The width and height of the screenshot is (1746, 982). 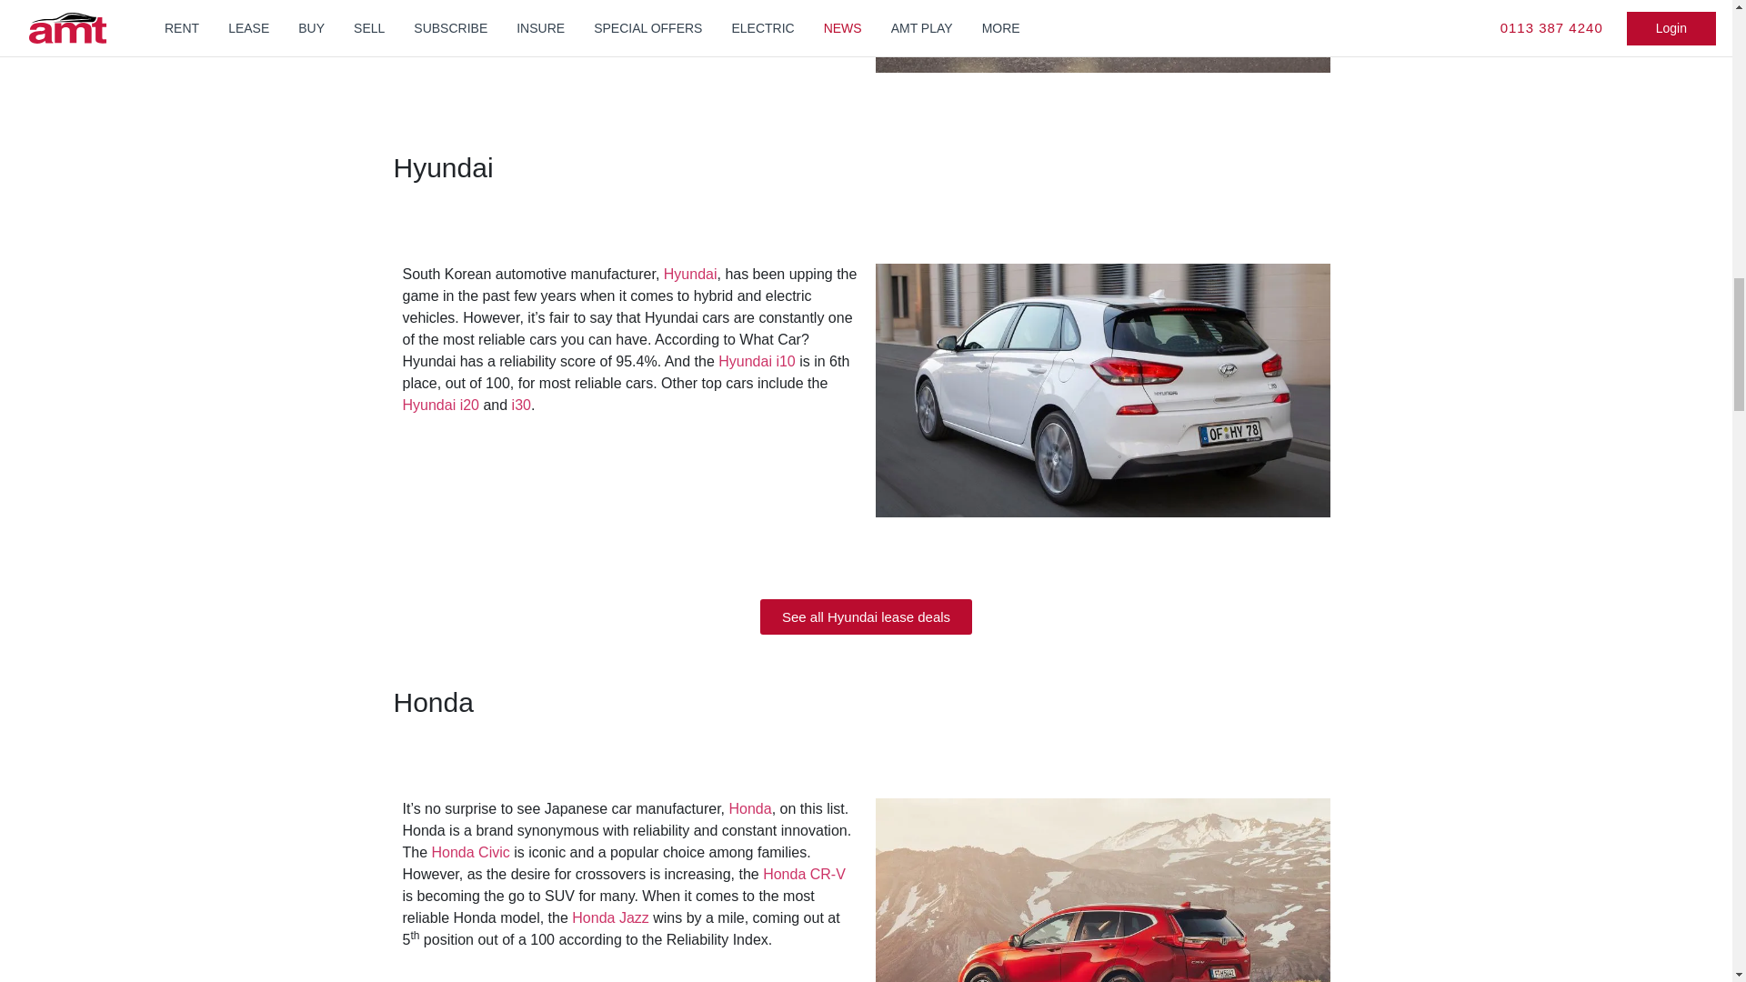 I want to click on Hyundai i20, so click(x=440, y=405).